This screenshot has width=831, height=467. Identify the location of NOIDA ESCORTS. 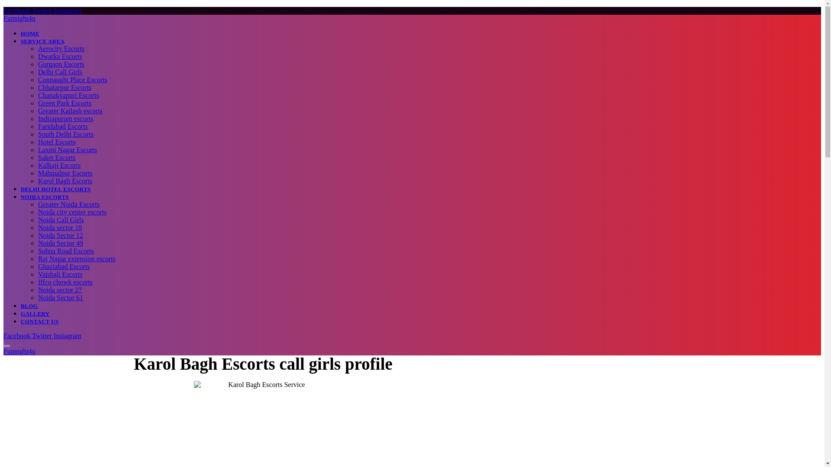
(45, 197).